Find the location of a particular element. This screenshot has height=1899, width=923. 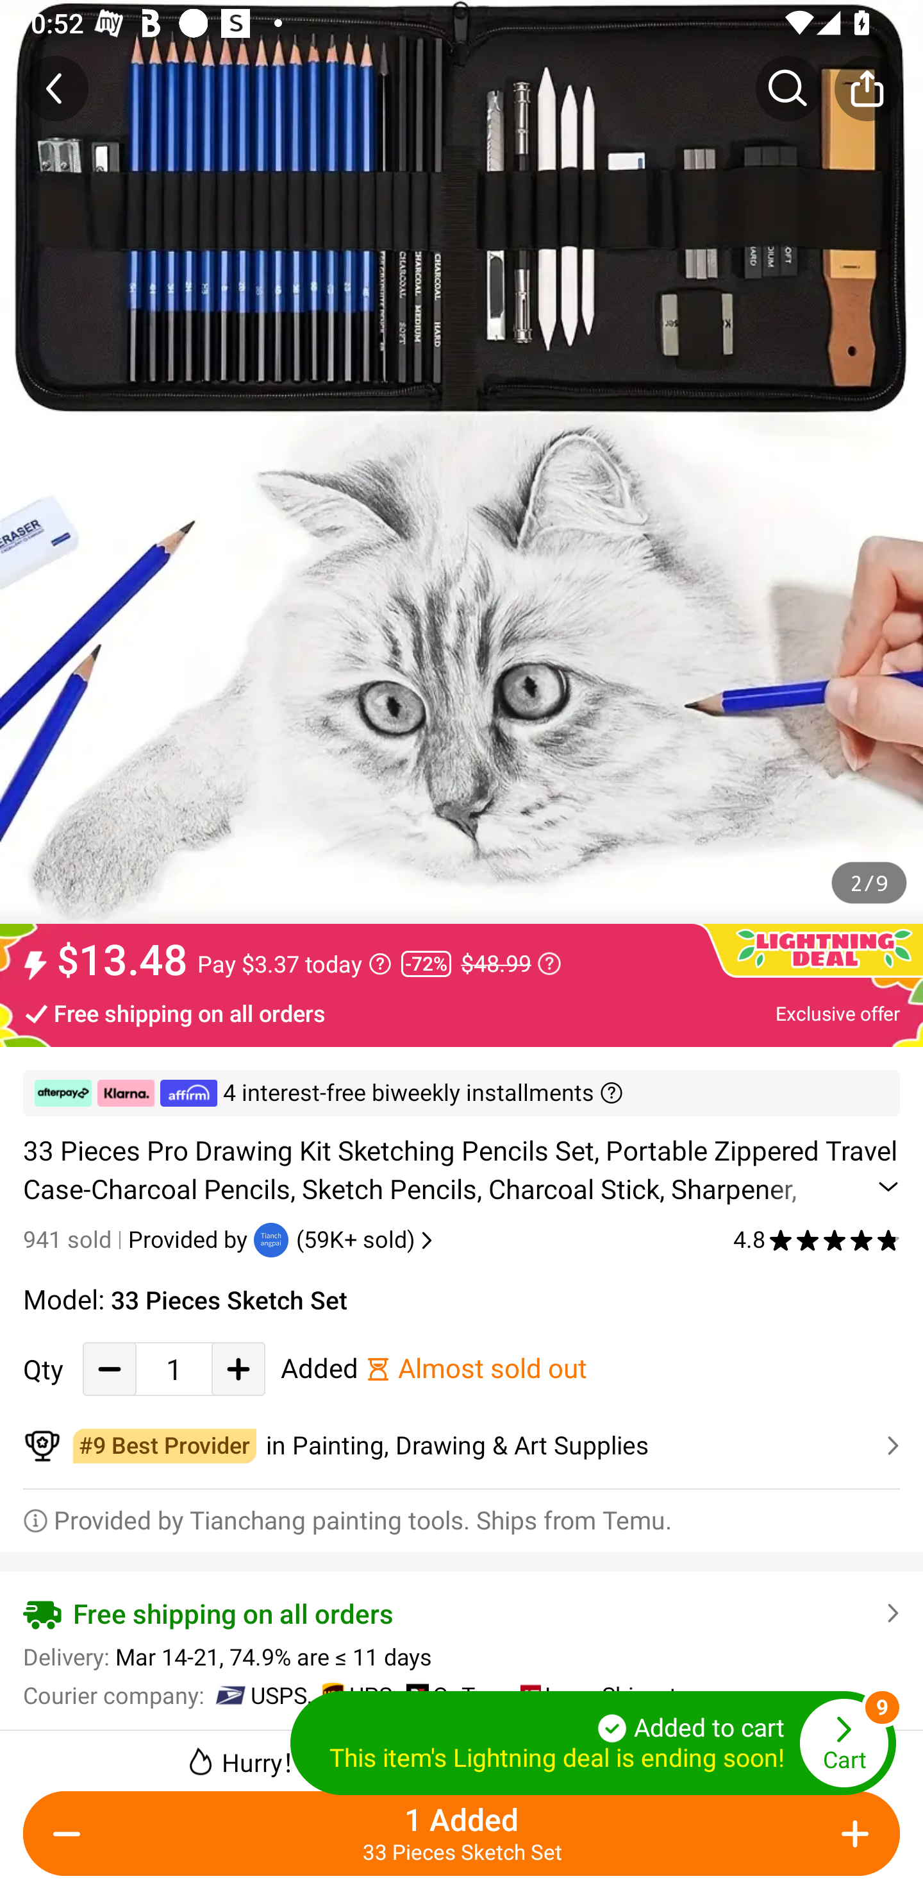

Add Quantity button is located at coordinates (851, 1834).